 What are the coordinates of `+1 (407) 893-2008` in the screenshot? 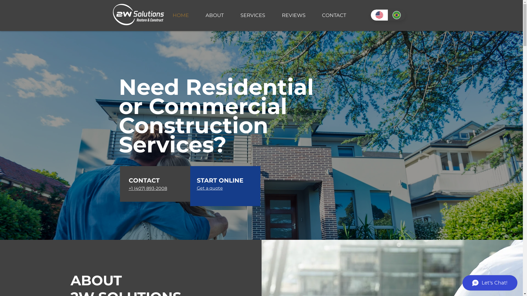 It's located at (148, 189).